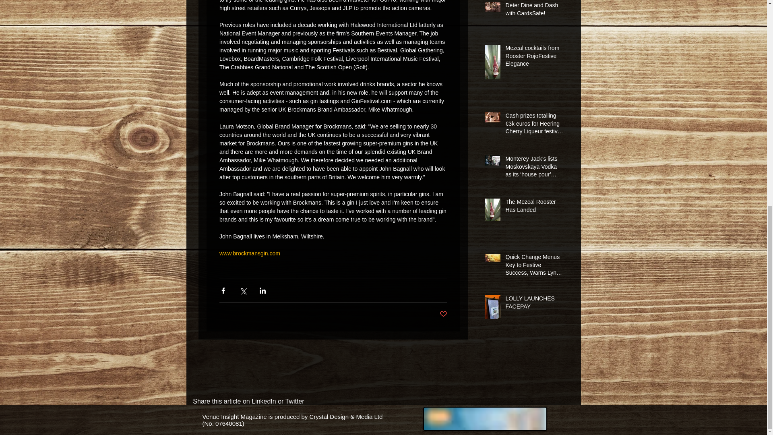 The height and width of the screenshot is (435, 773). I want to click on Post not marked as liked, so click(444, 314).